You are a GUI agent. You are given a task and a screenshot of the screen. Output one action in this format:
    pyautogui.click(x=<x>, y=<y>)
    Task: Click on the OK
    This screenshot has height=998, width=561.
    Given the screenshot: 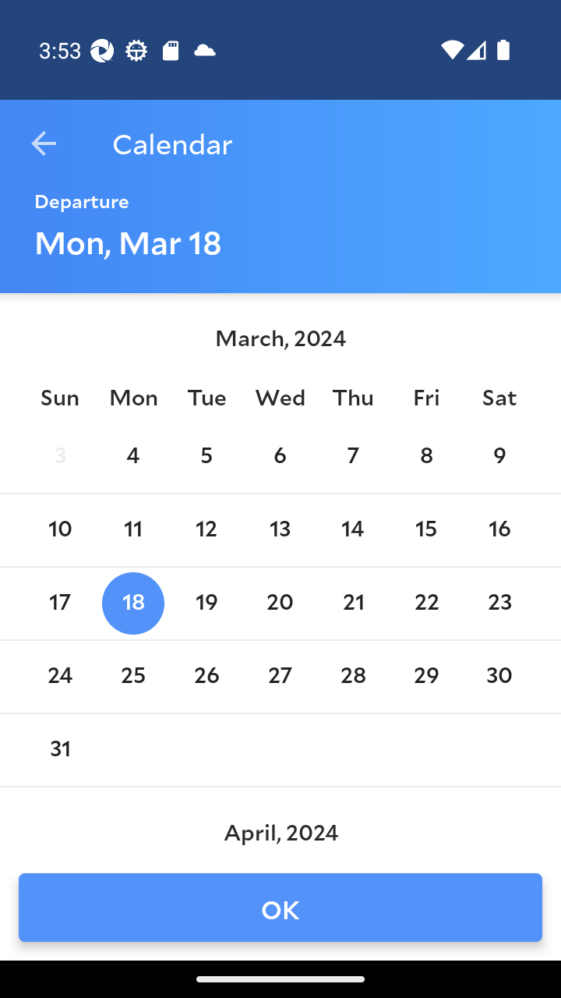 What is the action you would take?
    pyautogui.click(x=280, y=908)
    